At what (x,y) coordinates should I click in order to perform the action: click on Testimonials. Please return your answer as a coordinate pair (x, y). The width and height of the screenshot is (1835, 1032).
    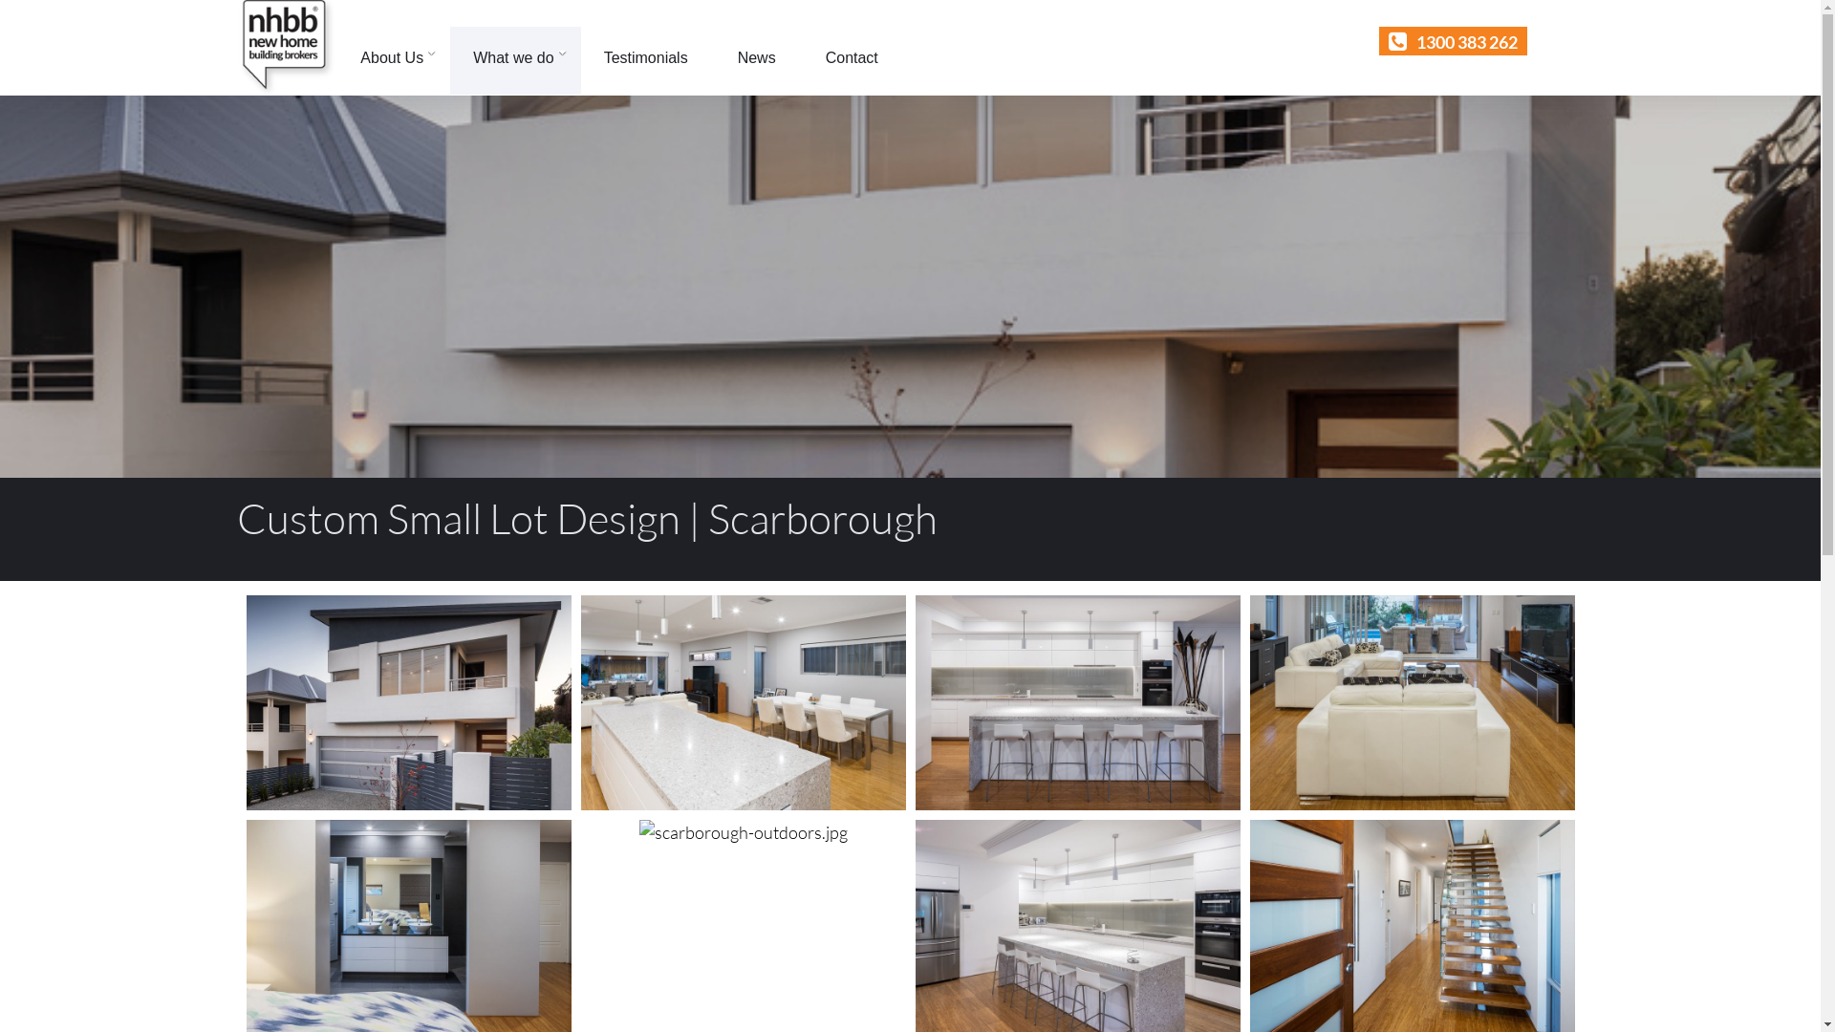
    Looking at the image, I should click on (648, 61).